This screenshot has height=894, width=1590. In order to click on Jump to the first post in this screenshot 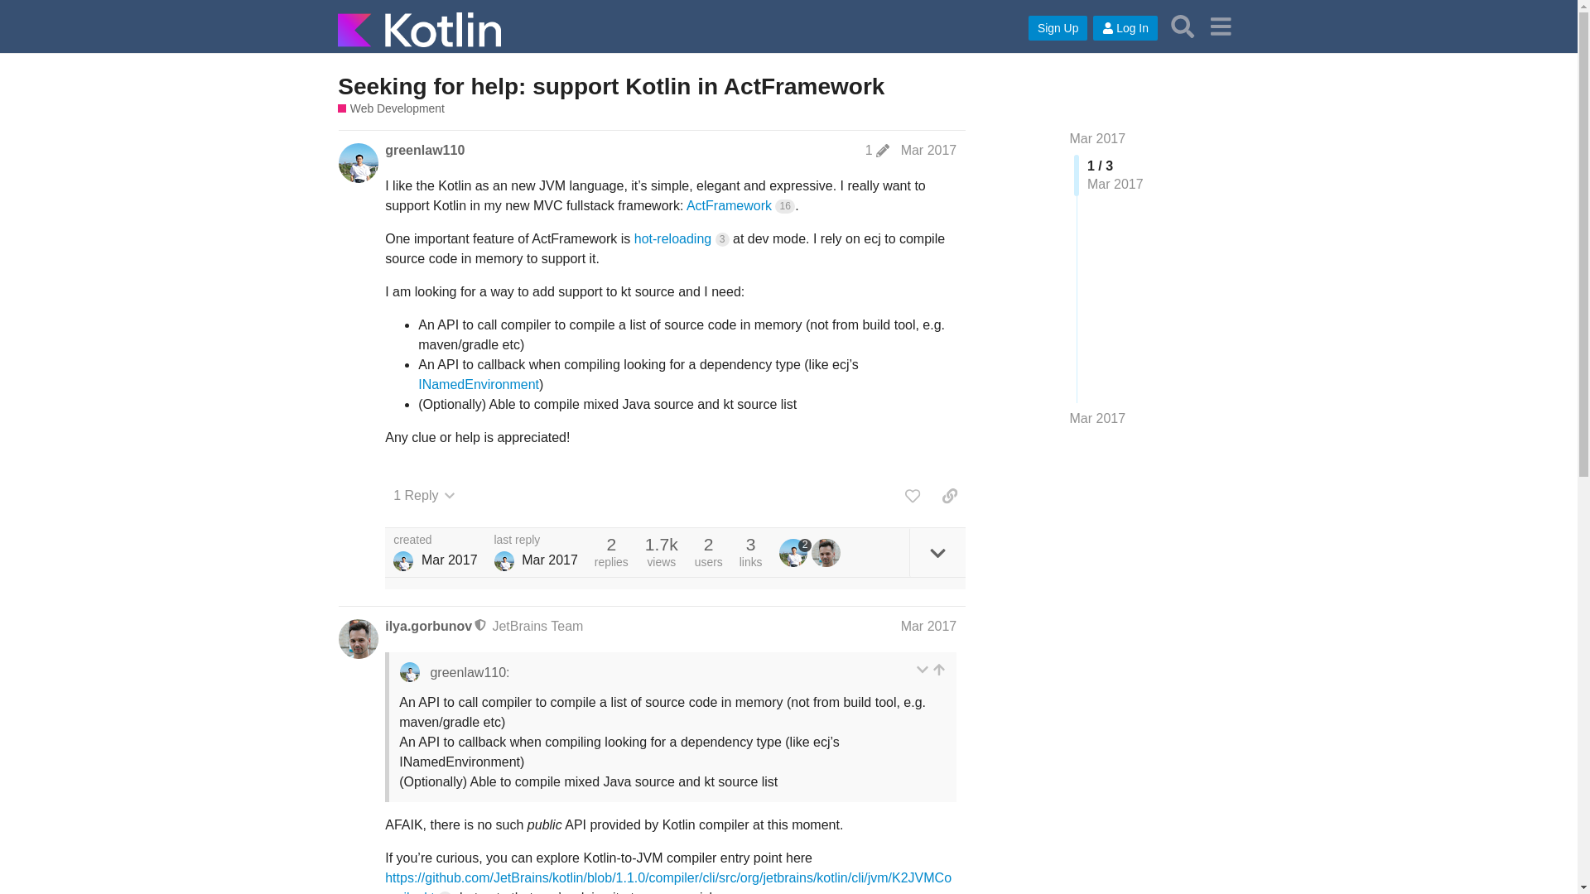, I will do `click(1098, 138)`.